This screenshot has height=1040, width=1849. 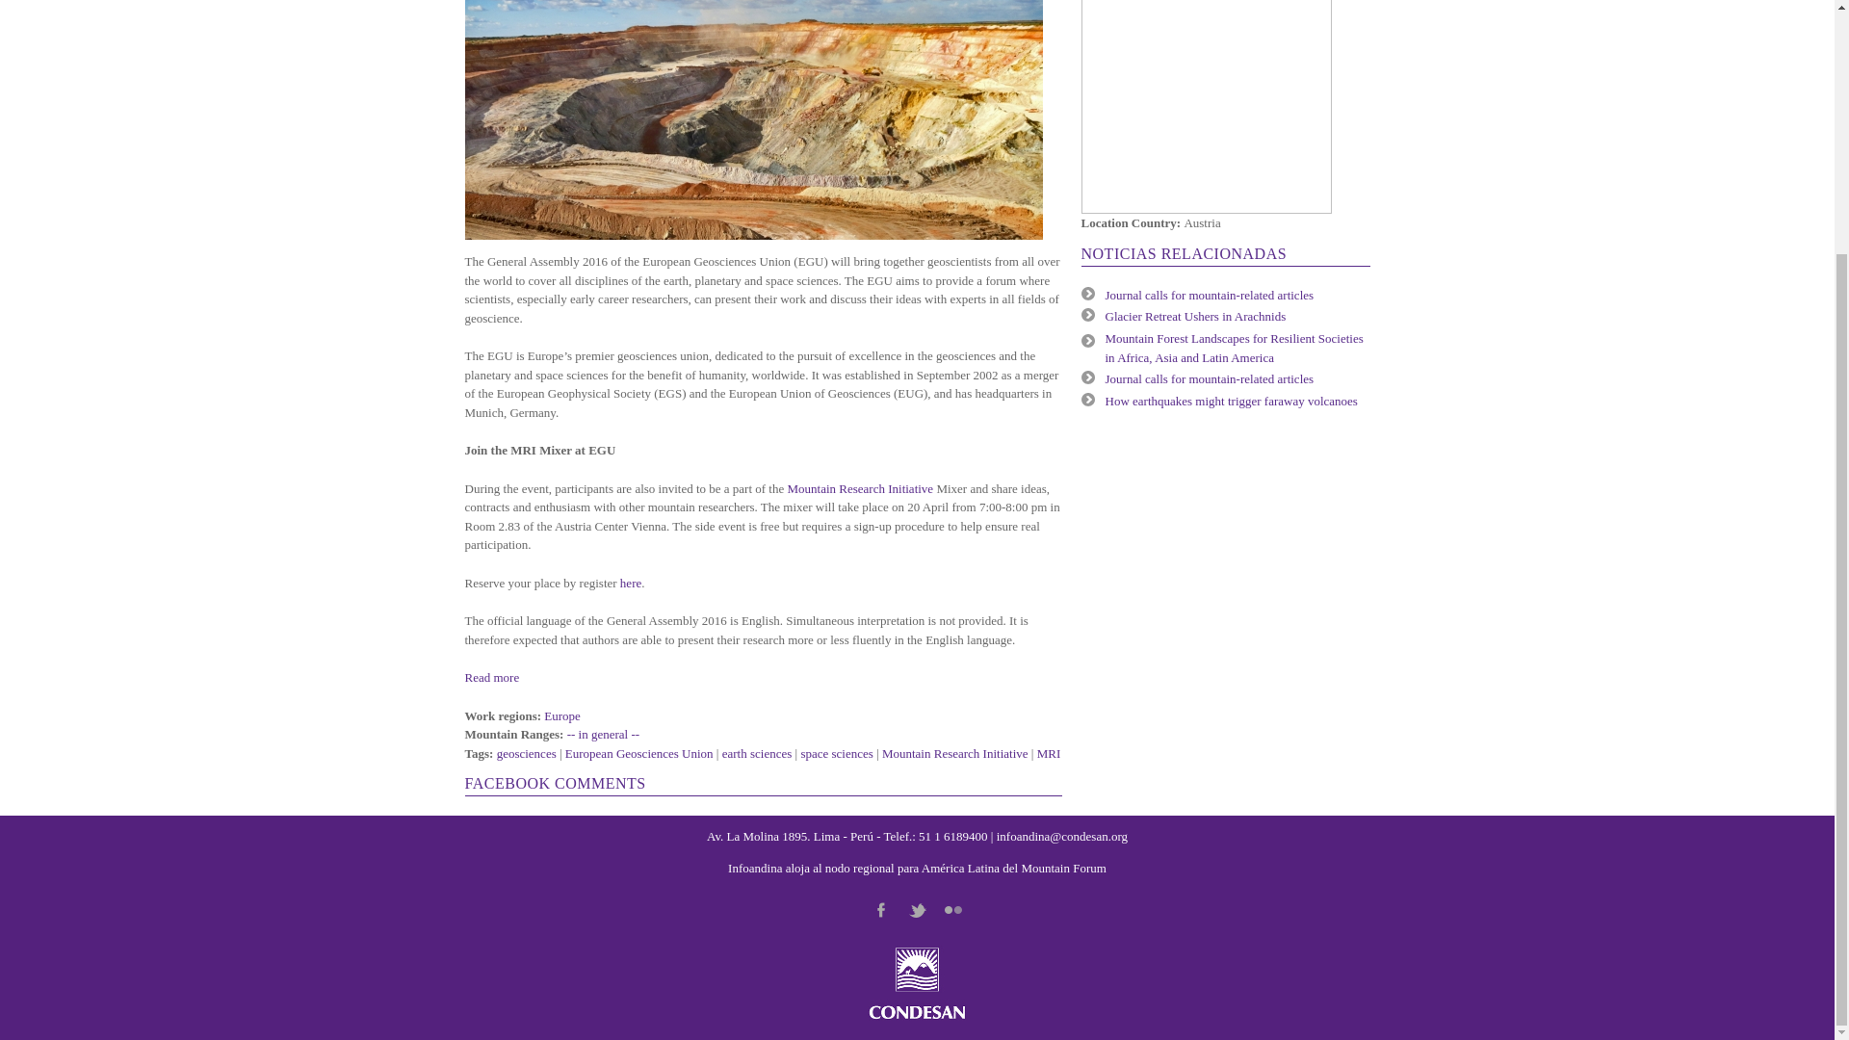 What do you see at coordinates (491, 676) in the screenshot?
I see `Read more` at bounding box center [491, 676].